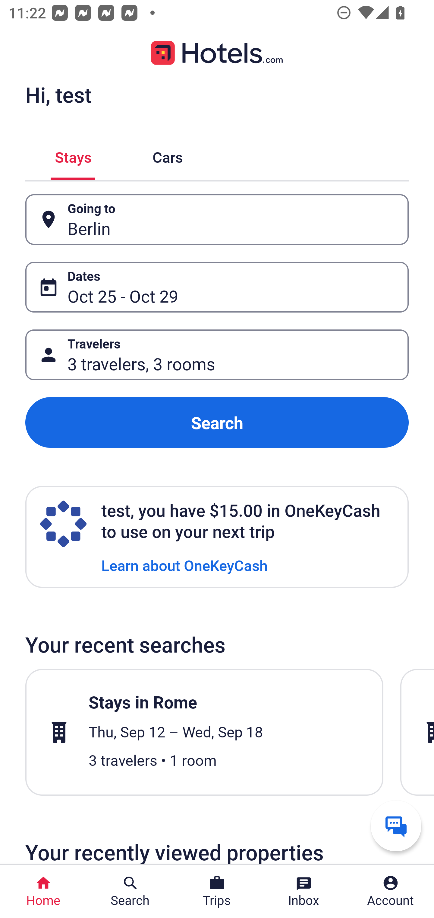 This screenshot has height=918, width=434. Describe the element at coordinates (217, 220) in the screenshot. I see `Going to Button Berlin` at that location.